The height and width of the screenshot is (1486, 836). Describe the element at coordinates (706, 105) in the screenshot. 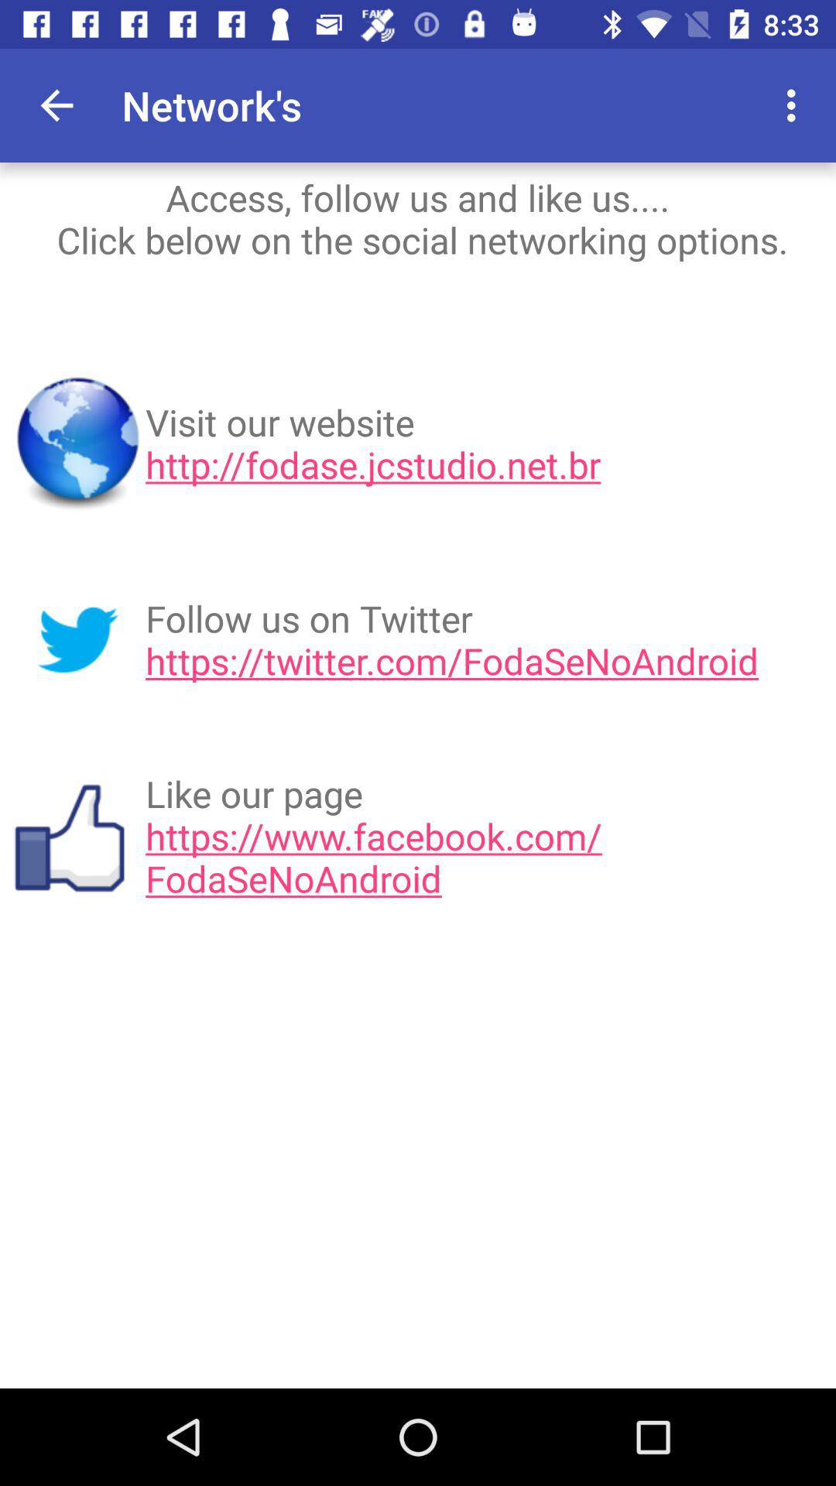

I see `open the icon next to network's app` at that location.